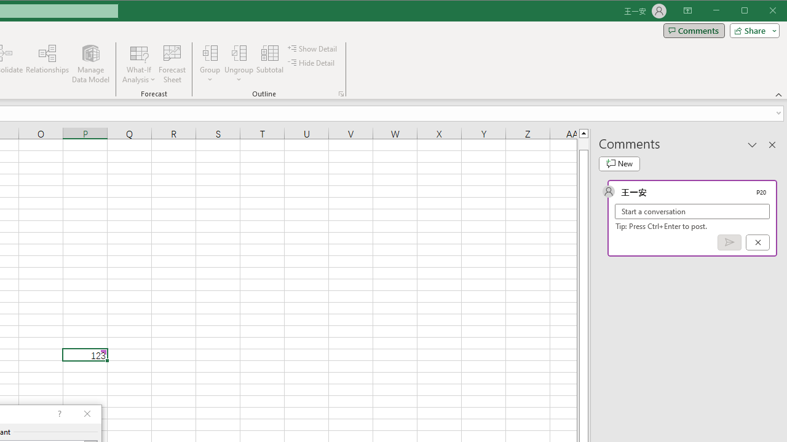 The height and width of the screenshot is (442, 787). Describe the element at coordinates (313, 48) in the screenshot. I see `Show Detail` at that location.